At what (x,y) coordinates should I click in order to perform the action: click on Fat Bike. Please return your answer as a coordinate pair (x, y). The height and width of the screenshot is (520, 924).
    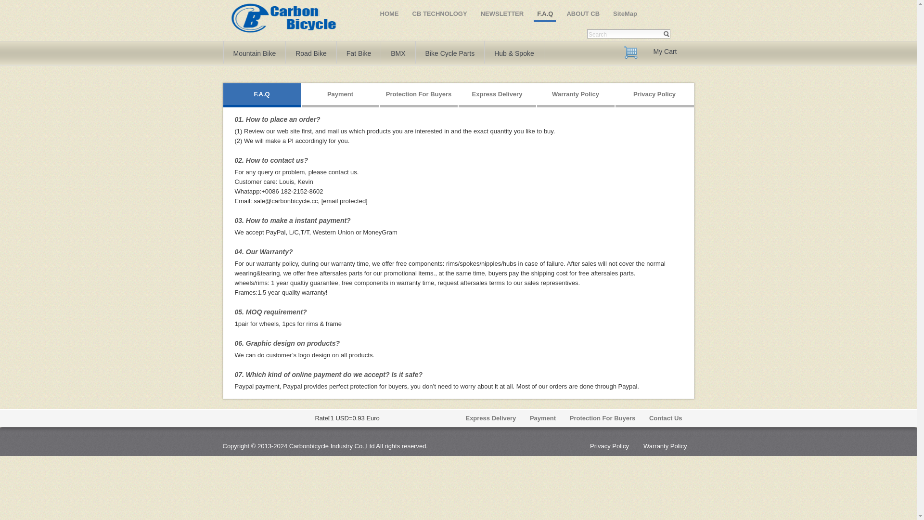
    Looking at the image, I should click on (359, 52).